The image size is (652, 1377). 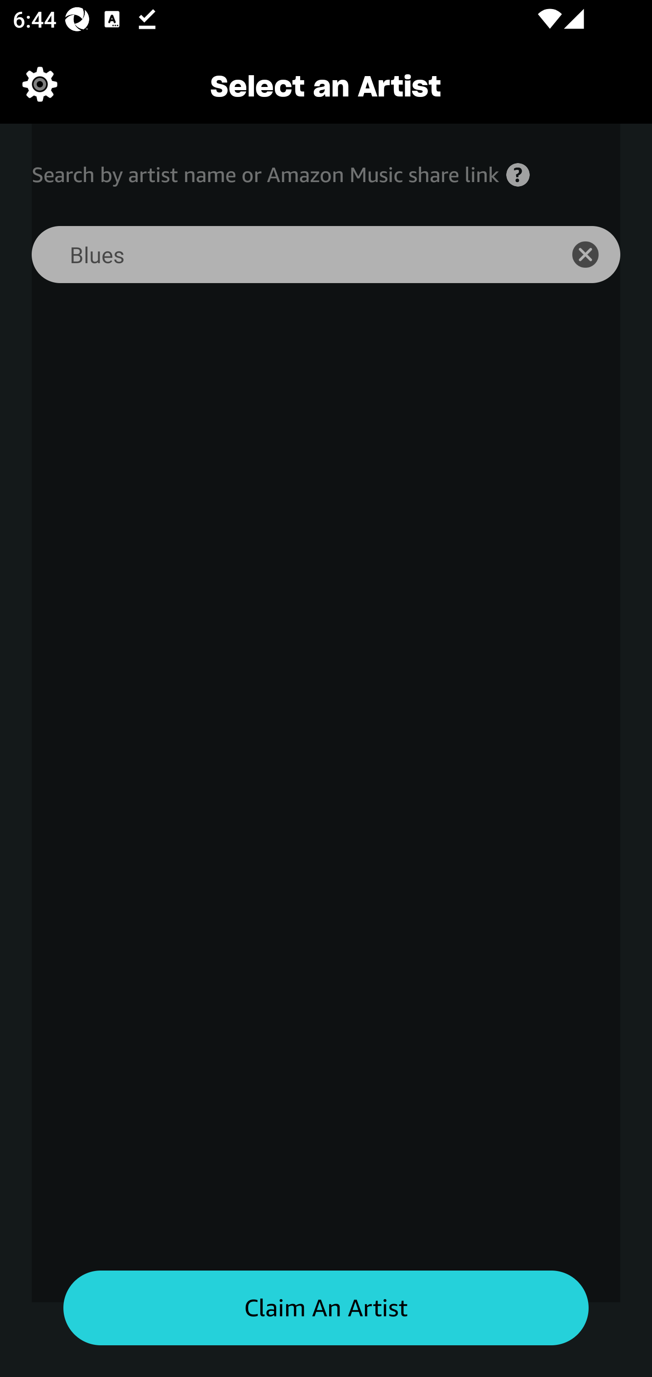 What do you see at coordinates (518, 175) in the screenshot?
I see `Help  icon` at bounding box center [518, 175].